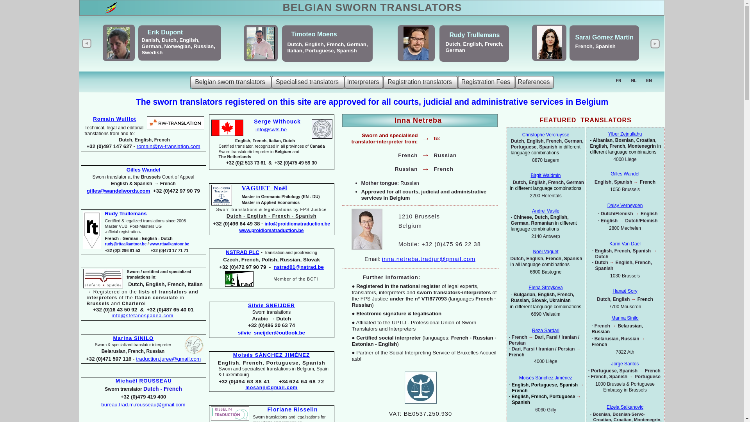 Image resolution: width=750 pixels, height=422 pixels. What do you see at coordinates (394, 81) in the screenshot?
I see `Sworn translators and interpreters in Belgium` at bounding box center [394, 81].